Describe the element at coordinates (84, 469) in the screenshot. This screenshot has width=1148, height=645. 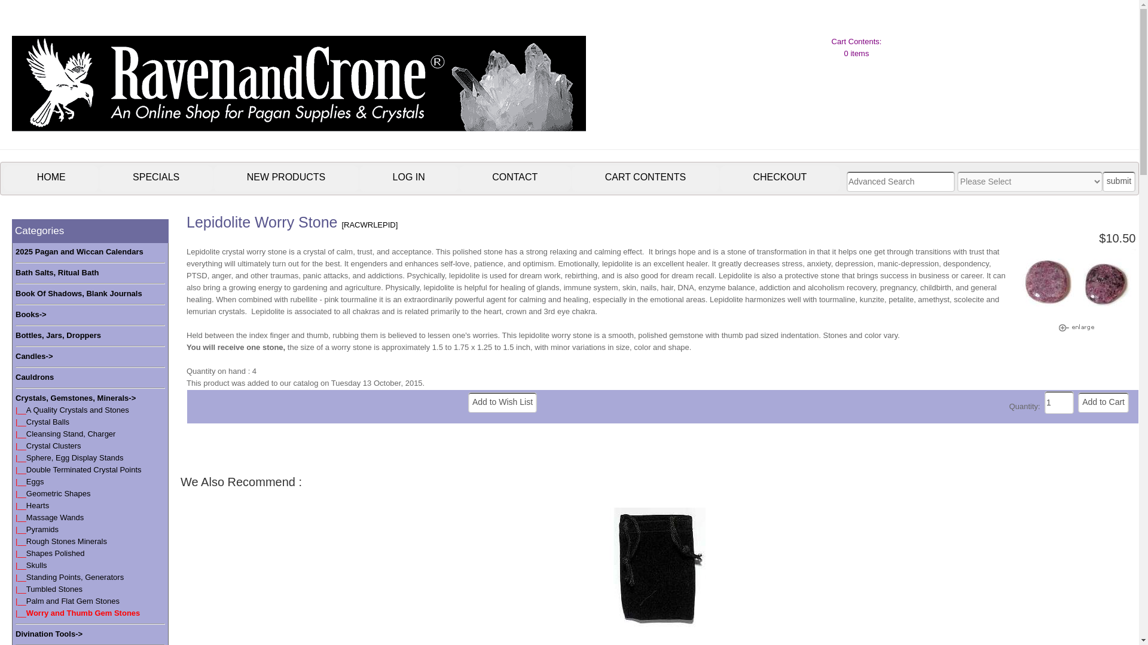
I see `Double Terminated Crystal Points` at that location.